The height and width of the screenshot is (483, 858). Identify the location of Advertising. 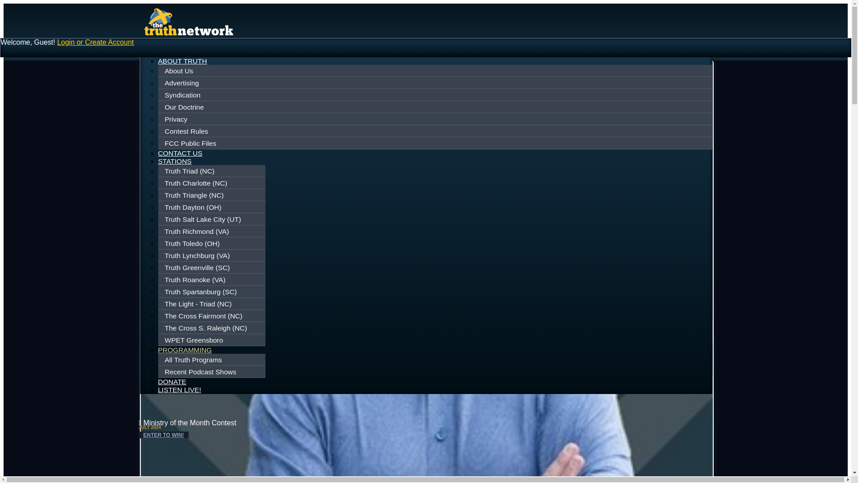
(436, 83).